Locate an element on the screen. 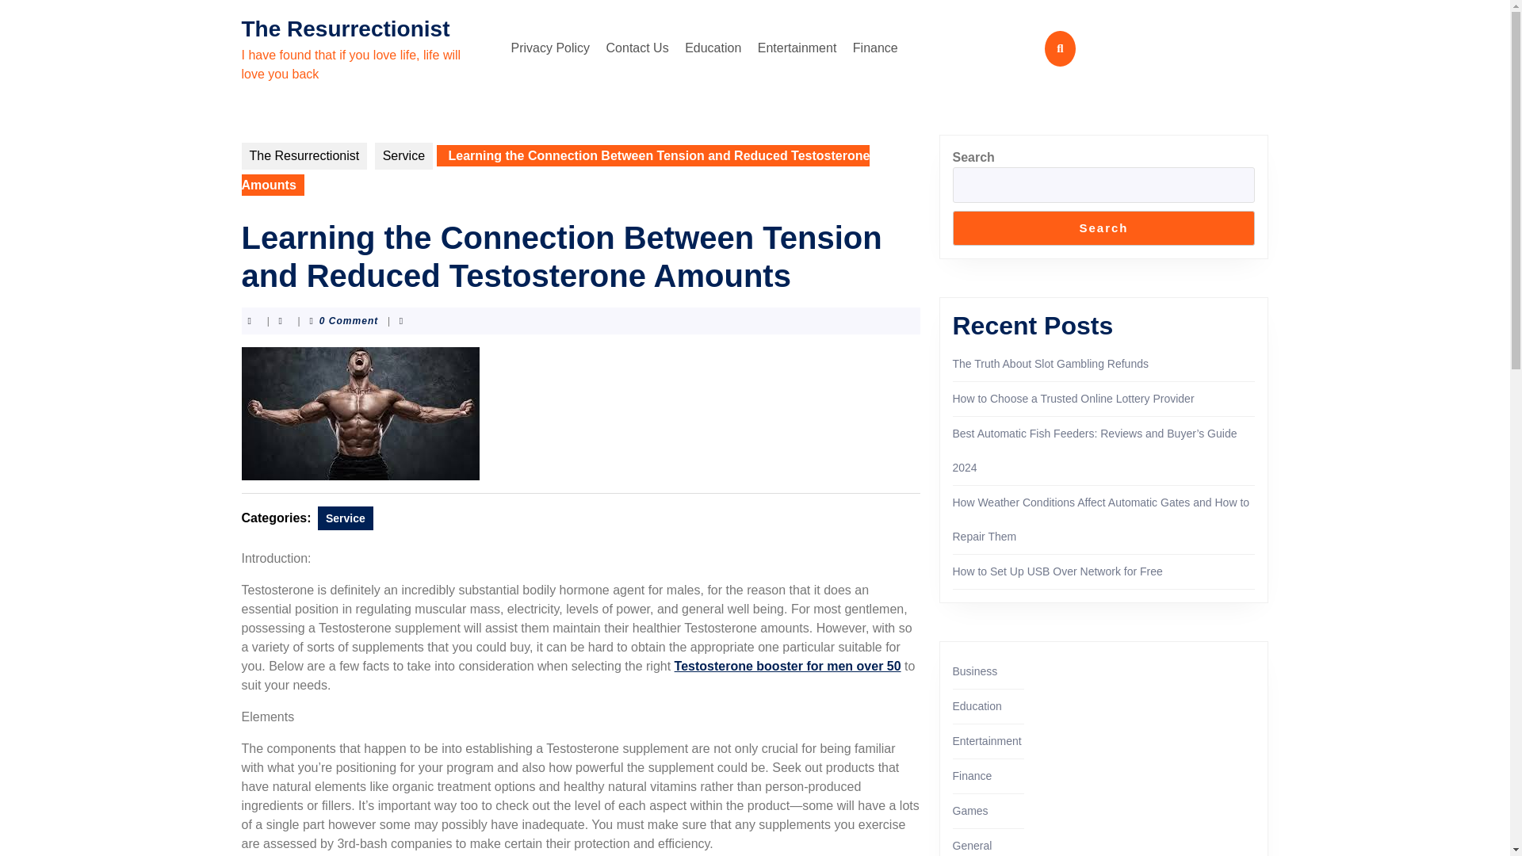 The height and width of the screenshot is (856, 1522). Service is located at coordinates (346, 518).